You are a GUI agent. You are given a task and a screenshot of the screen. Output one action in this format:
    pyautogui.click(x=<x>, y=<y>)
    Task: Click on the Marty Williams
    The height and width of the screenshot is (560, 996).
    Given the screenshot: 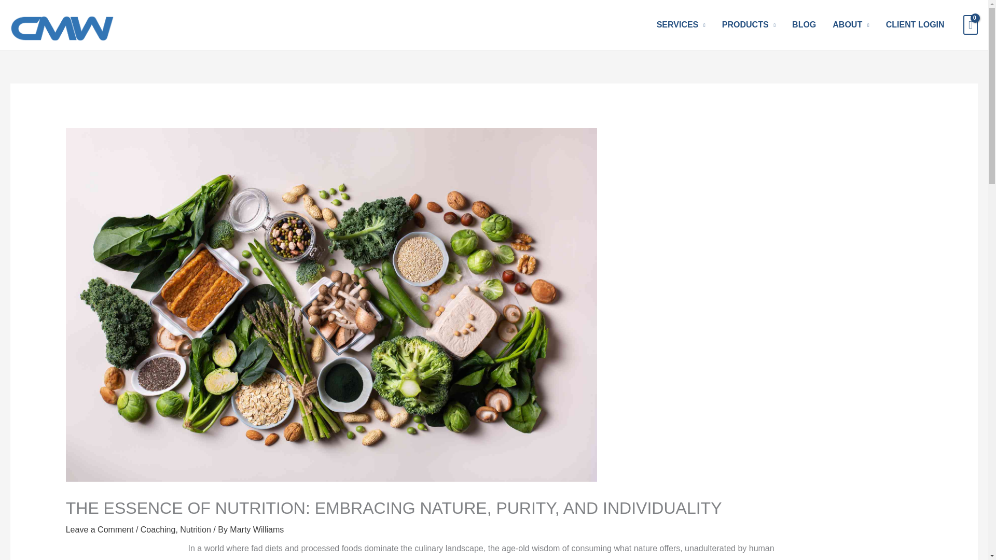 What is the action you would take?
    pyautogui.click(x=257, y=530)
    